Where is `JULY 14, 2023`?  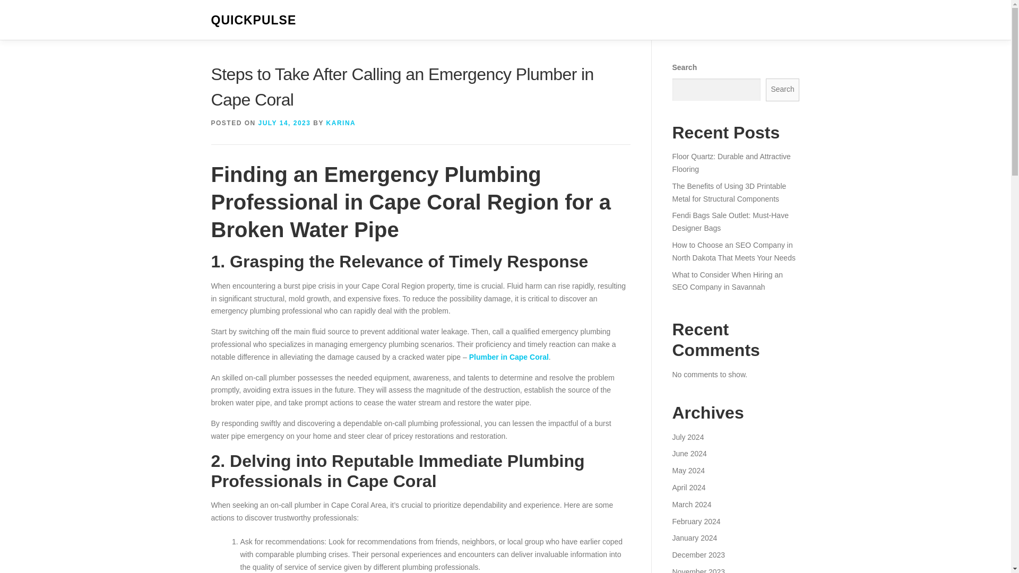 JULY 14, 2023 is located at coordinates (284, 123).